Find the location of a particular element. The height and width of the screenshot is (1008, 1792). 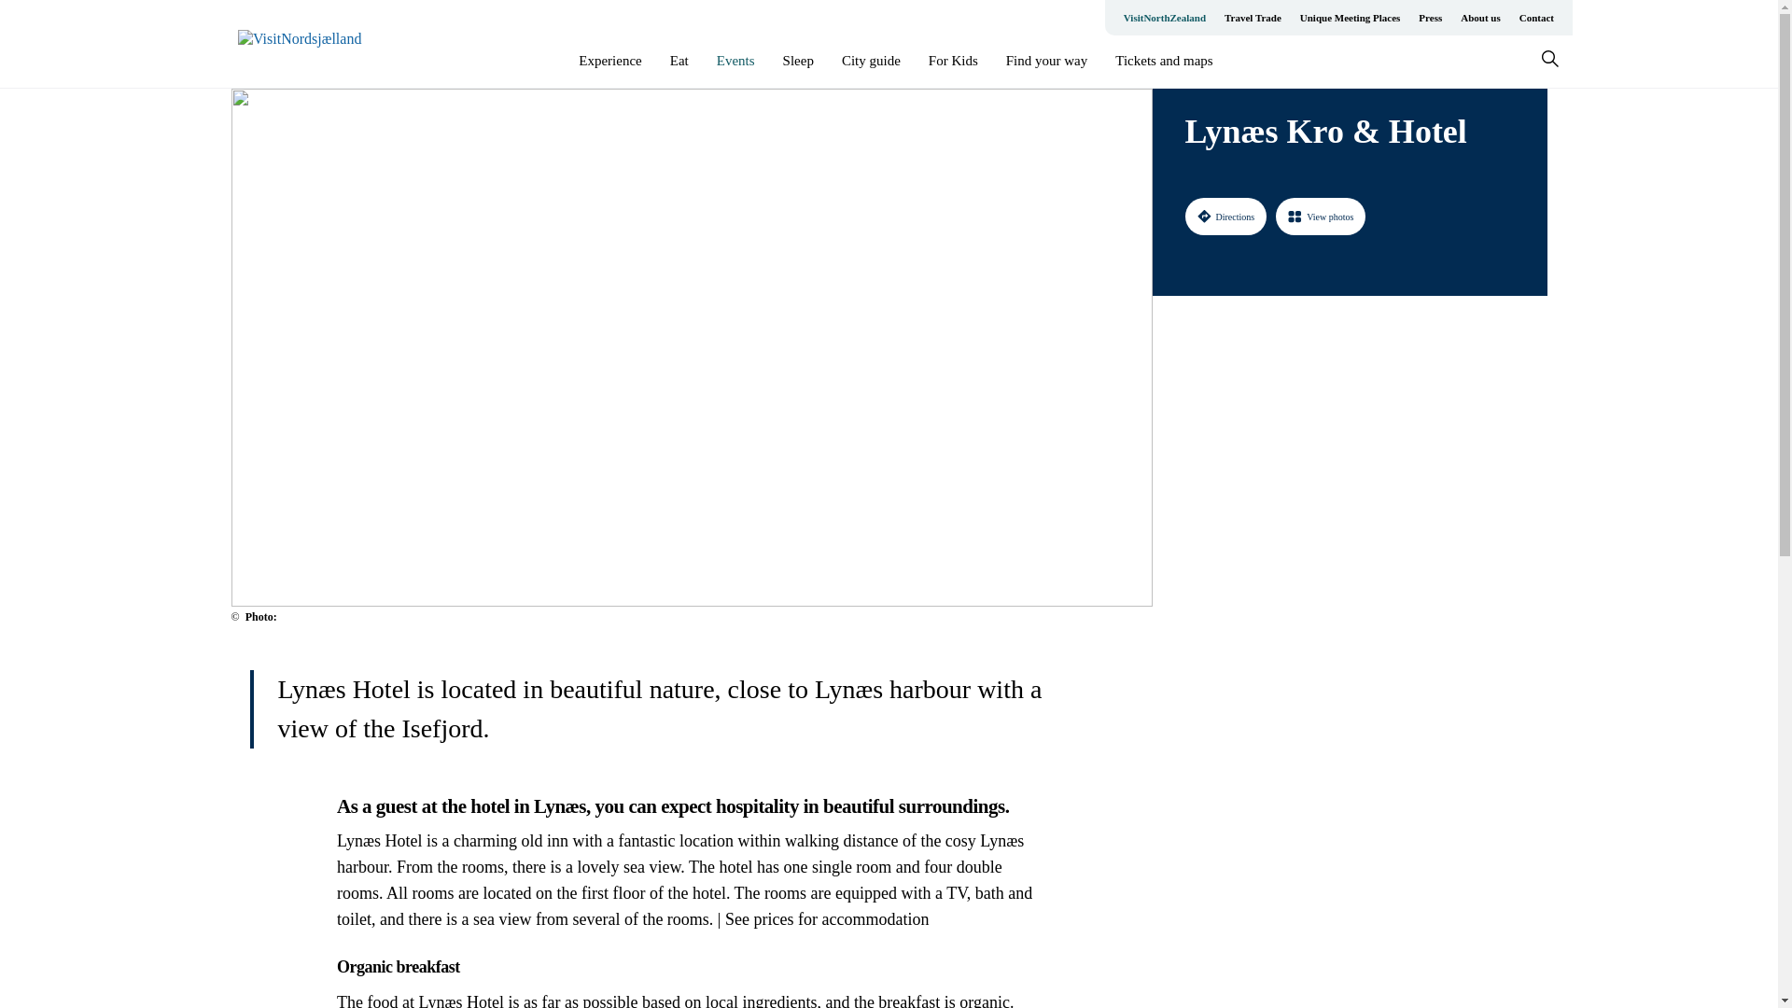

Press is located at coordinates (1430, 17).